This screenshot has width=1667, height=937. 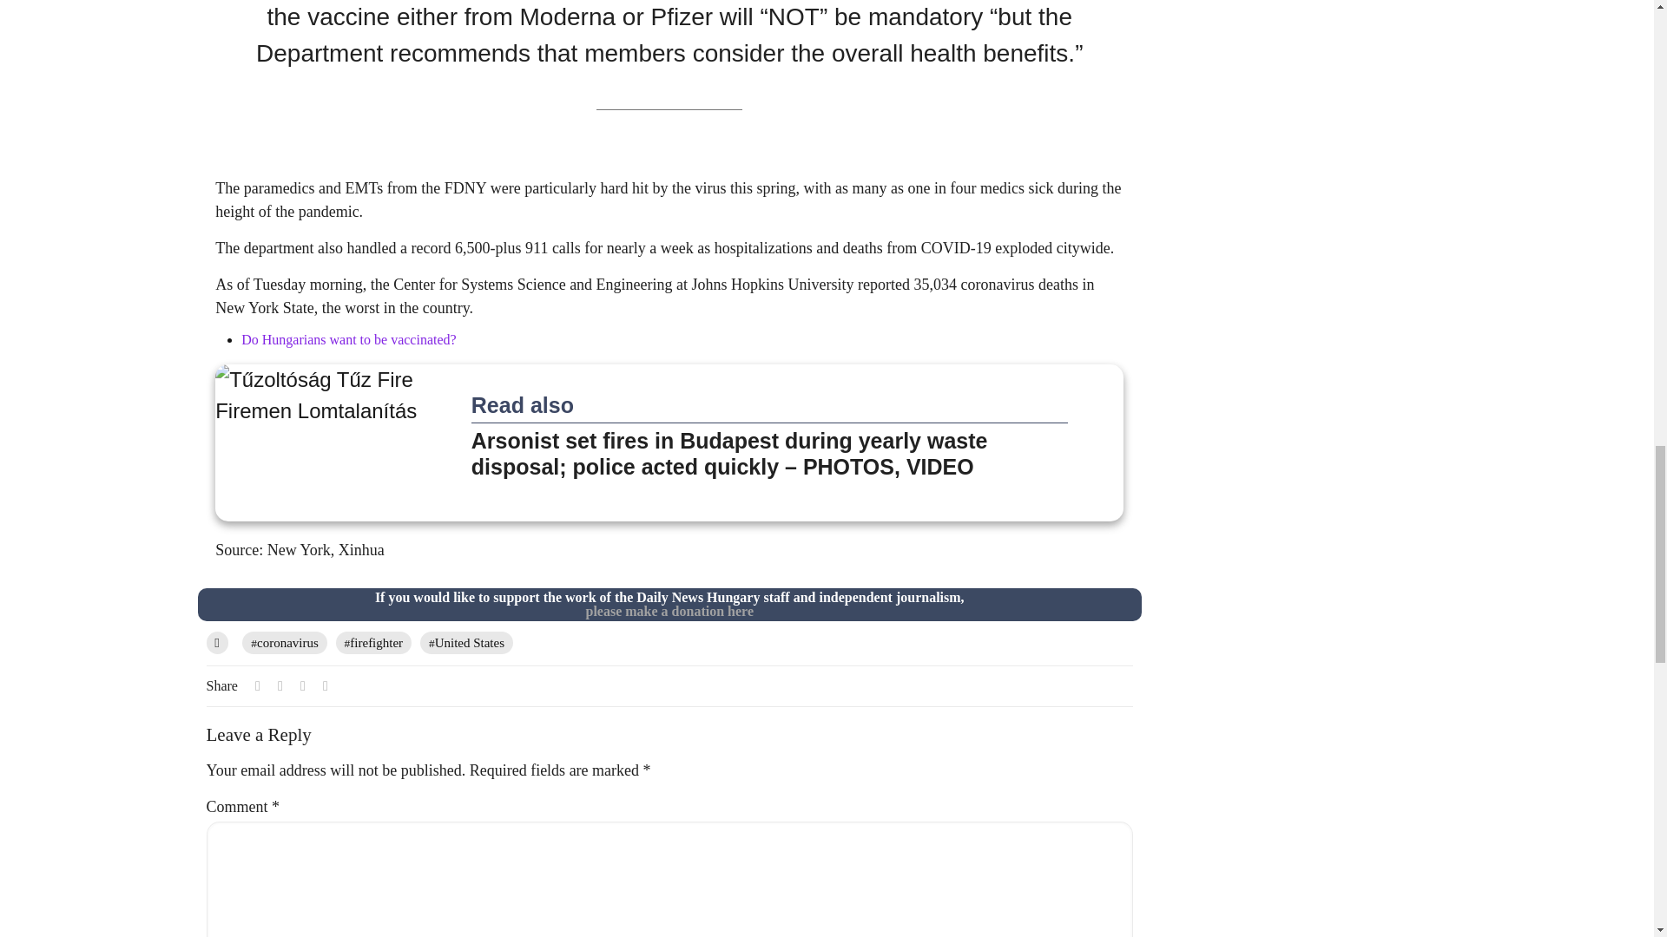 What do you see at coordinates (284, 642) in the screenshot?
I see `coronavirus` at bounding box center [284, 642].